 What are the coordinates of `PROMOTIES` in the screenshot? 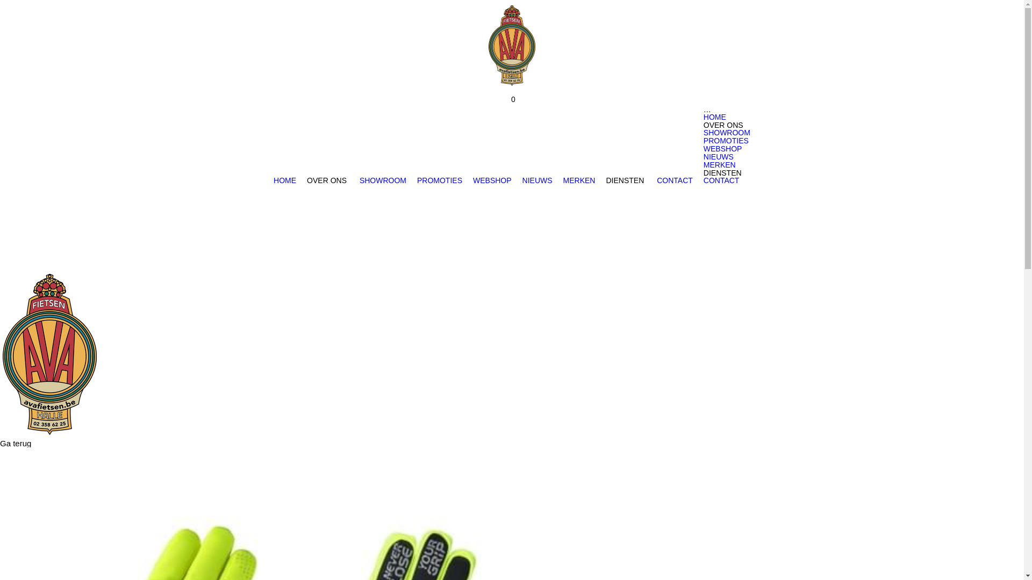 It's located at (726, 141).